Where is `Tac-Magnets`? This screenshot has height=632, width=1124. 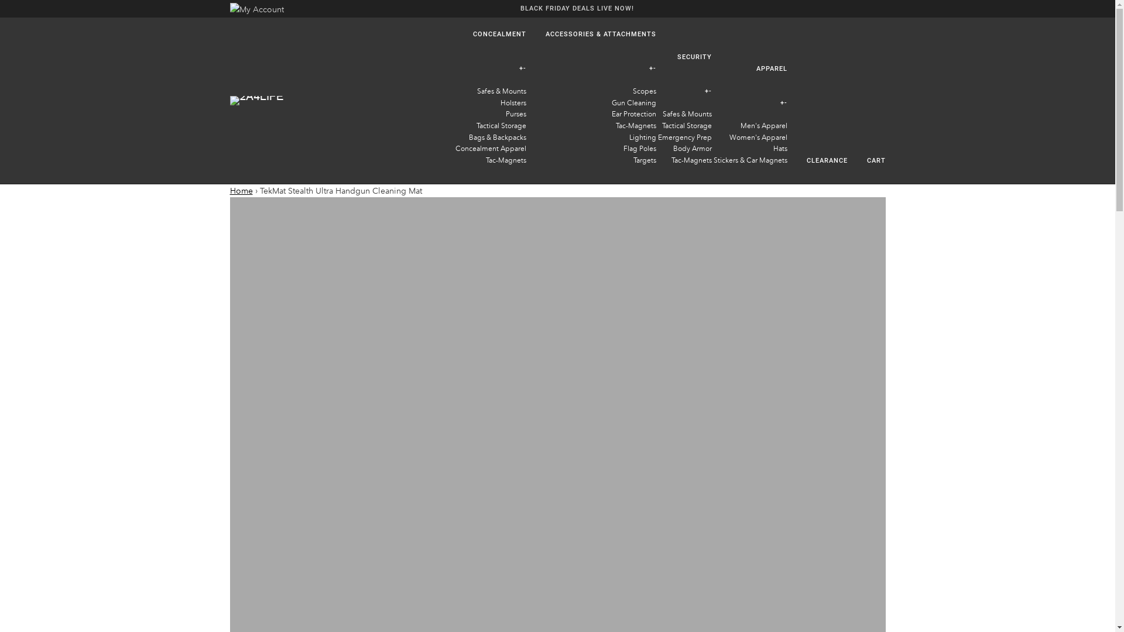
Tac-Magnets is located at coordinates (691, 160).